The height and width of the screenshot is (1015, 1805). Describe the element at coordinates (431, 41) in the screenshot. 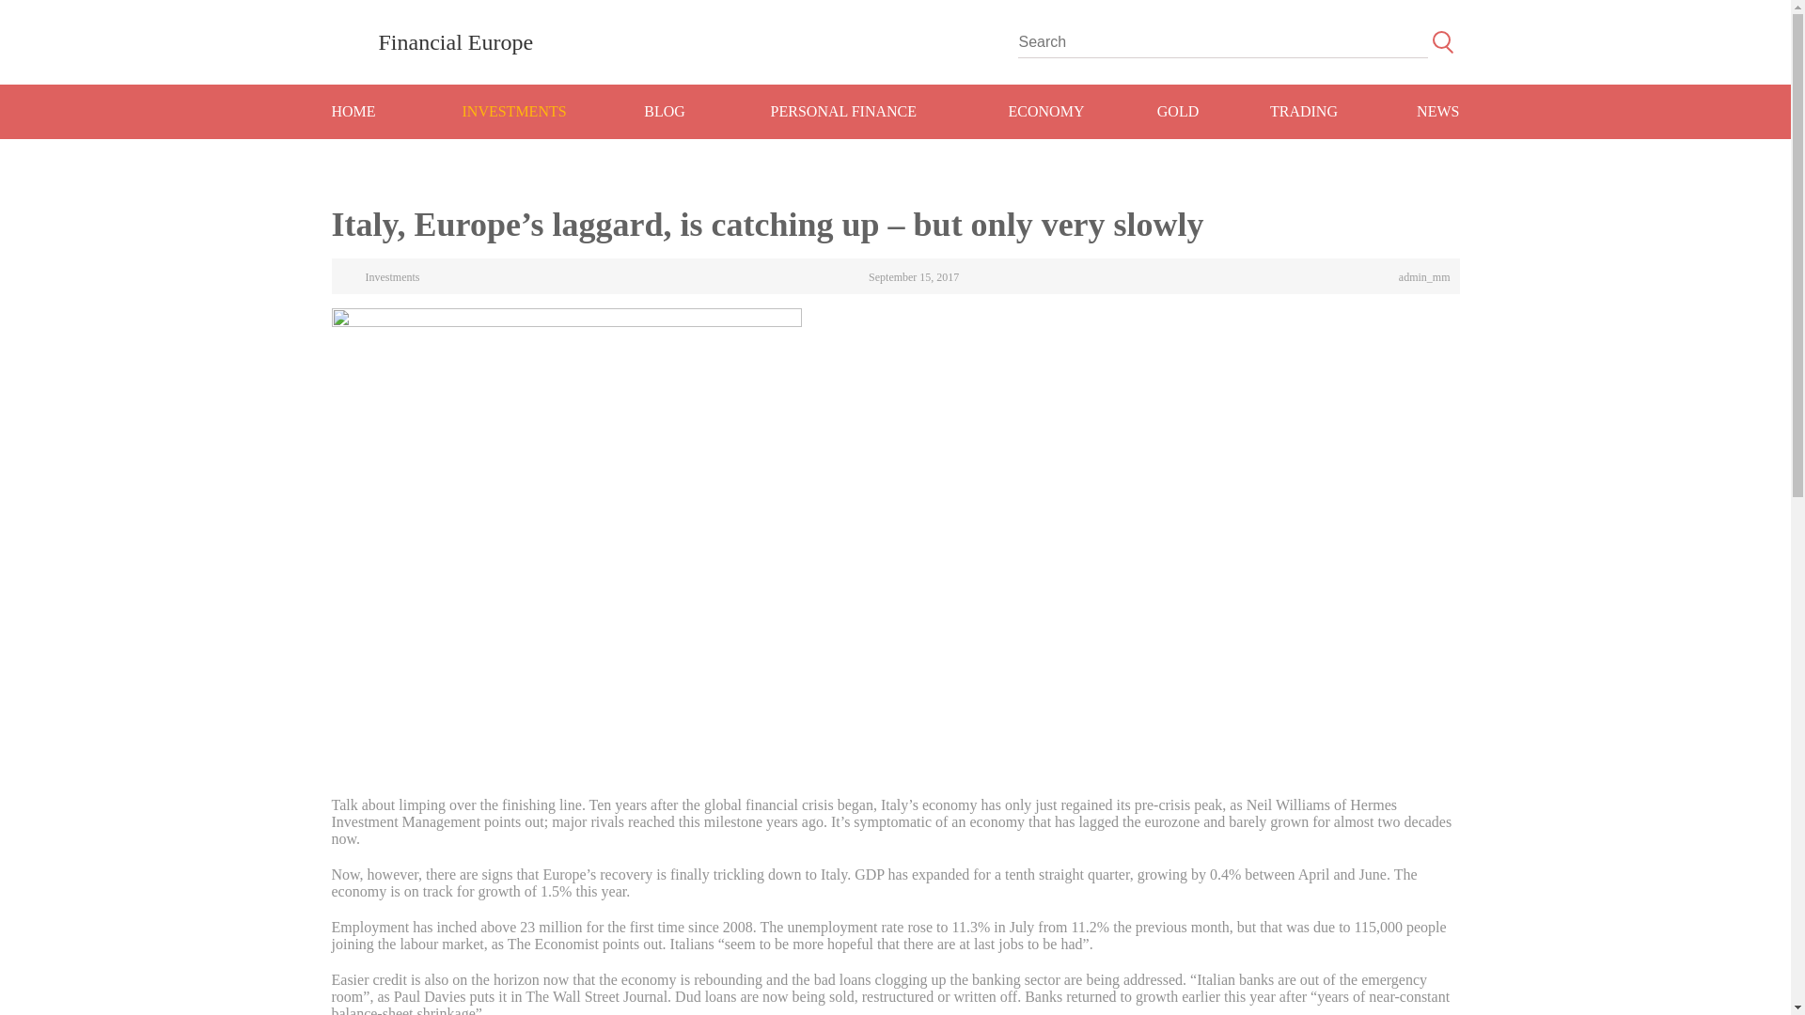

I see `Financial Europe` at that location.